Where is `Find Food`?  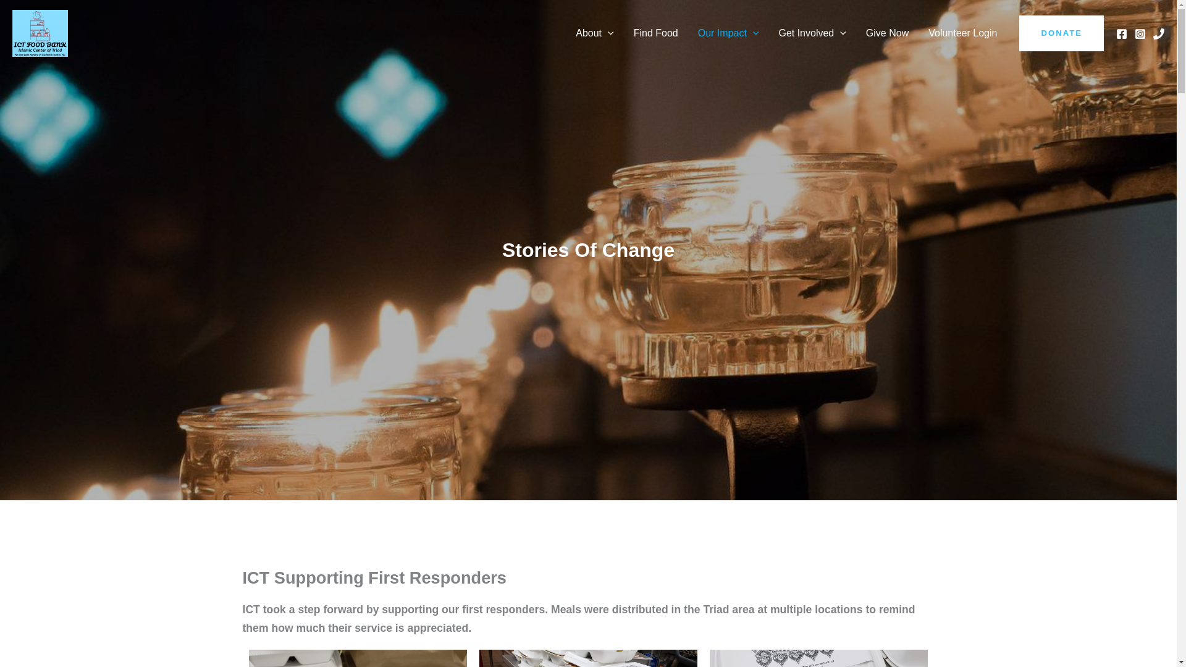
Find Food is located at coordinates (655, 33).